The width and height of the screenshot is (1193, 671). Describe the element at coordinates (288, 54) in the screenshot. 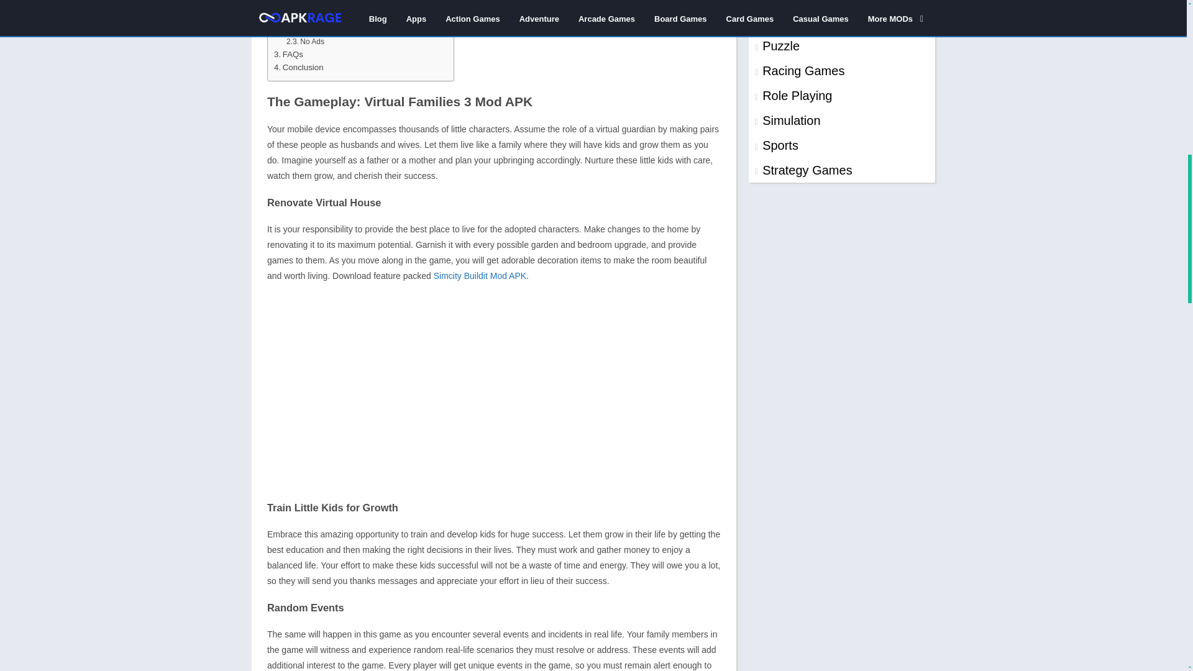

I see `FAQs` at that location.